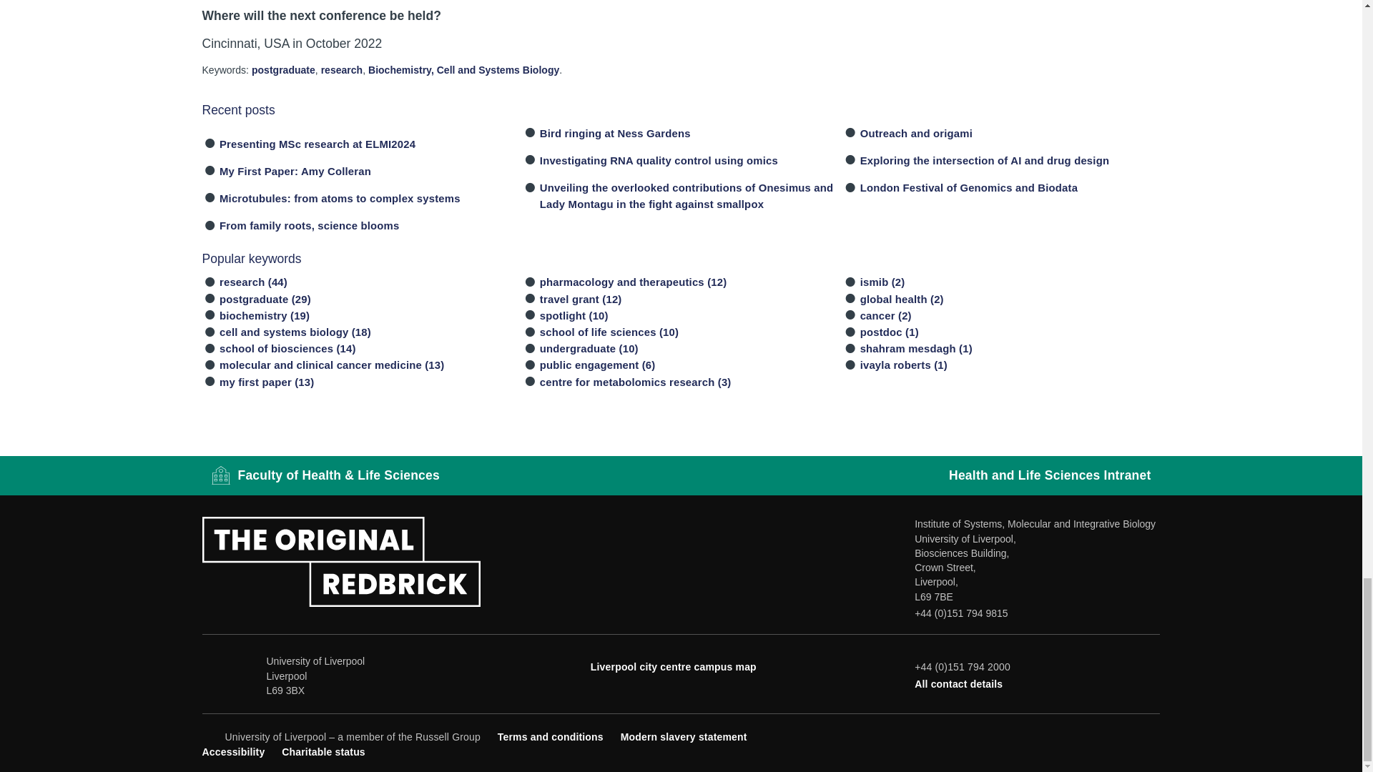  I want to click on Contact us, so click(958, 684).